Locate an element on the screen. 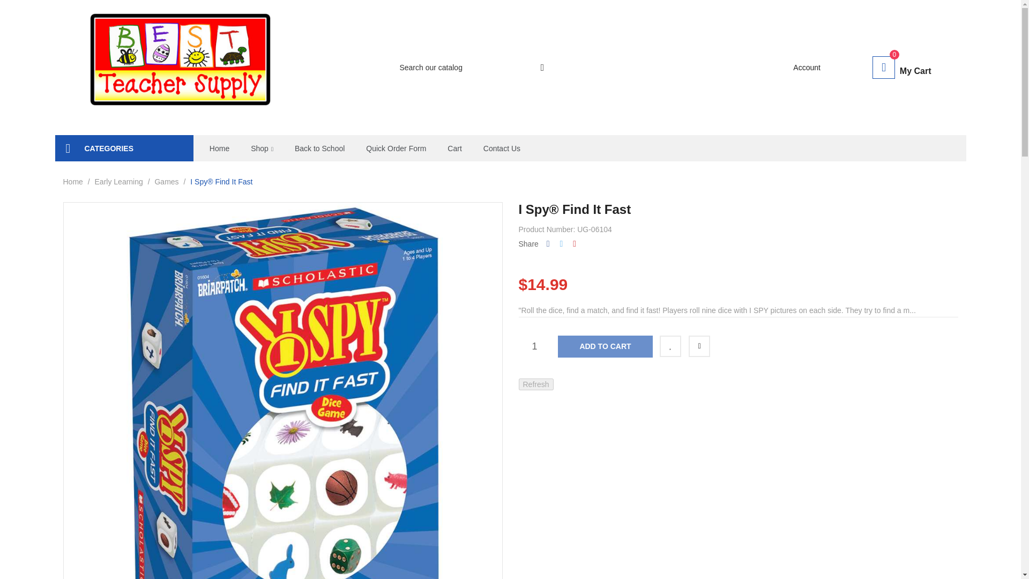 Image resolution: width=1029 pixels, height=579 pixels. Account is located at coordinates (811, 68).